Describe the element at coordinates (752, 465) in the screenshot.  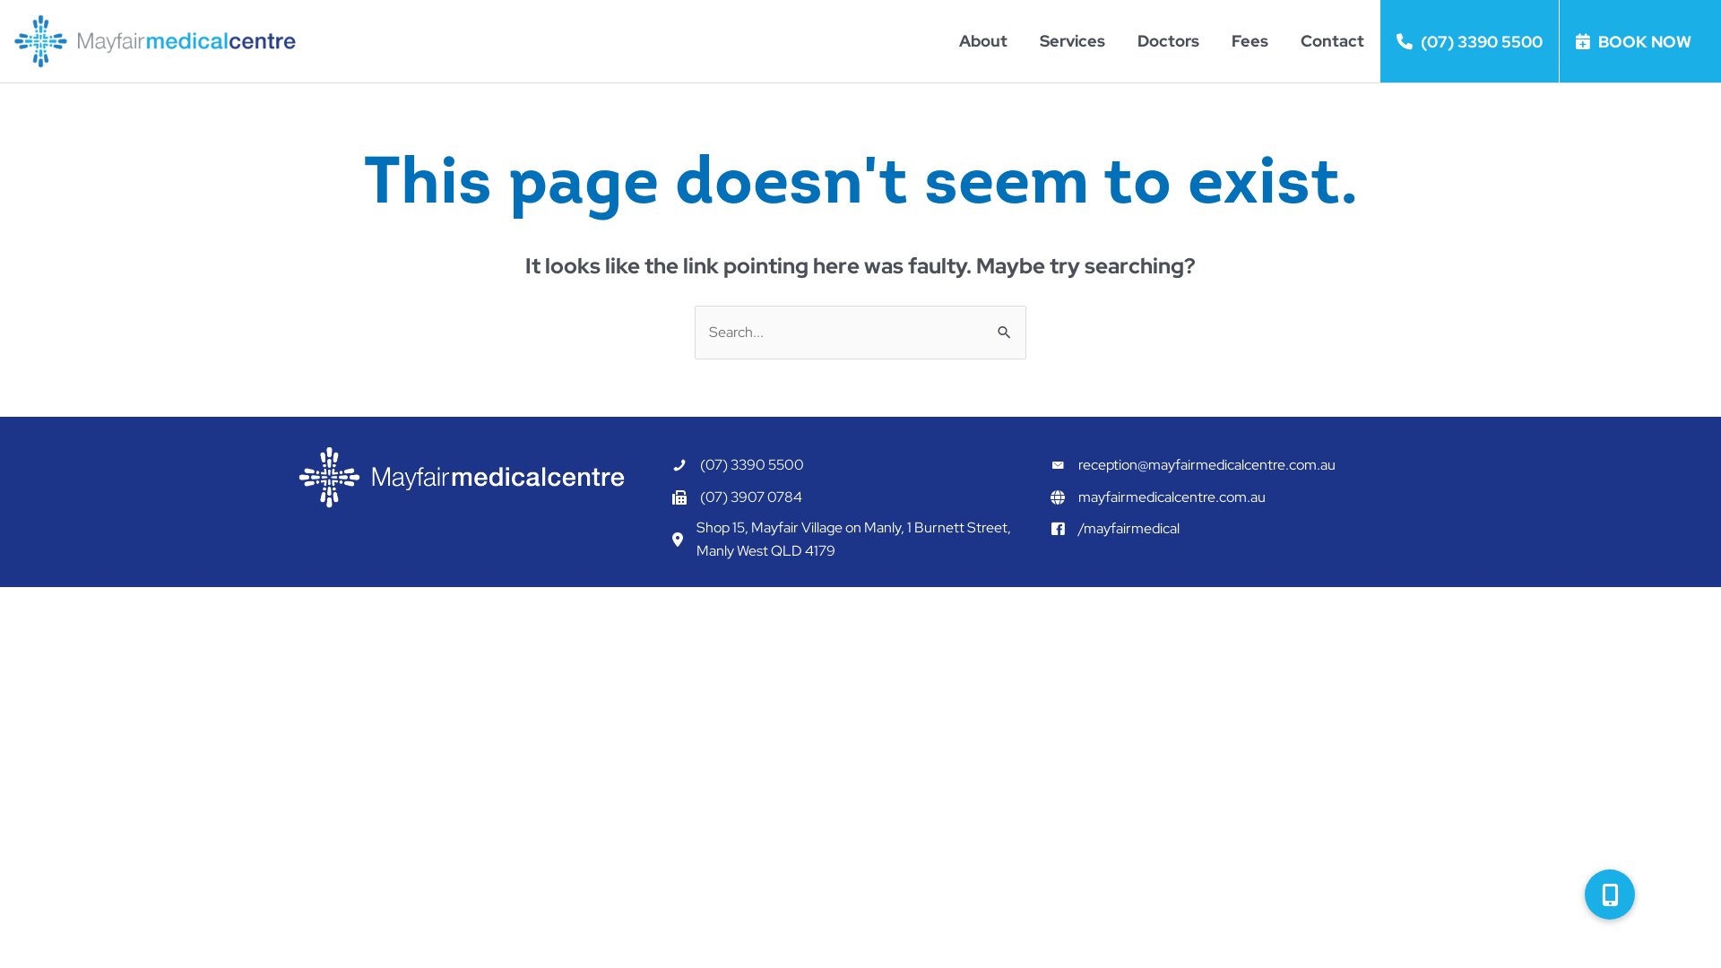
I see `(07) 3390 5500` at that location.